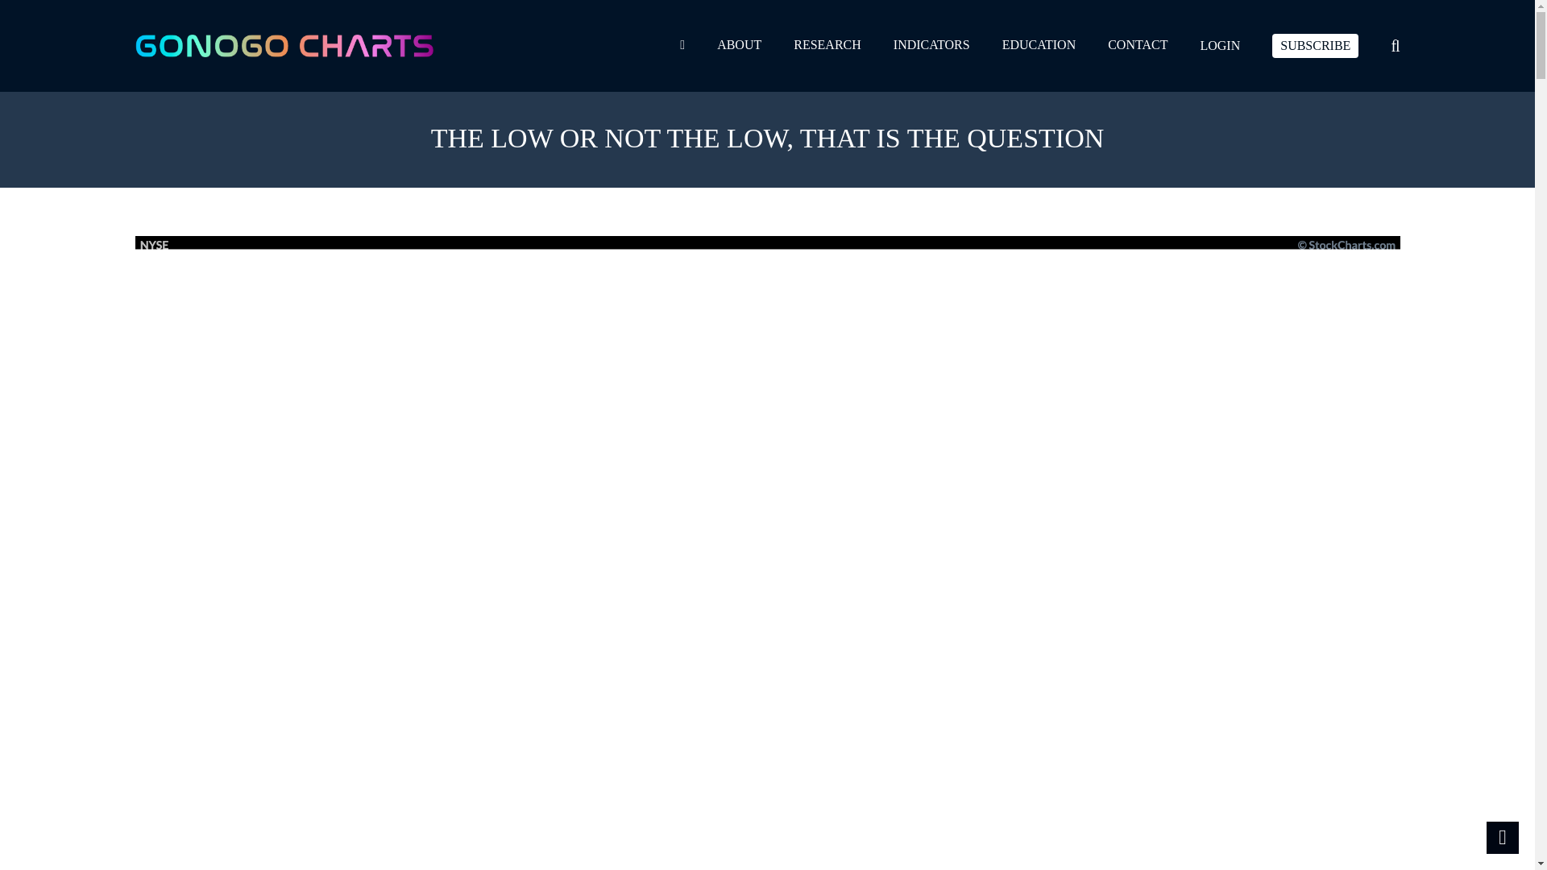 This screenshot has height=870, width=1547. Describe the element at coordinates (1138, 45) in the screenshot. I see `CONTACT` at that location.